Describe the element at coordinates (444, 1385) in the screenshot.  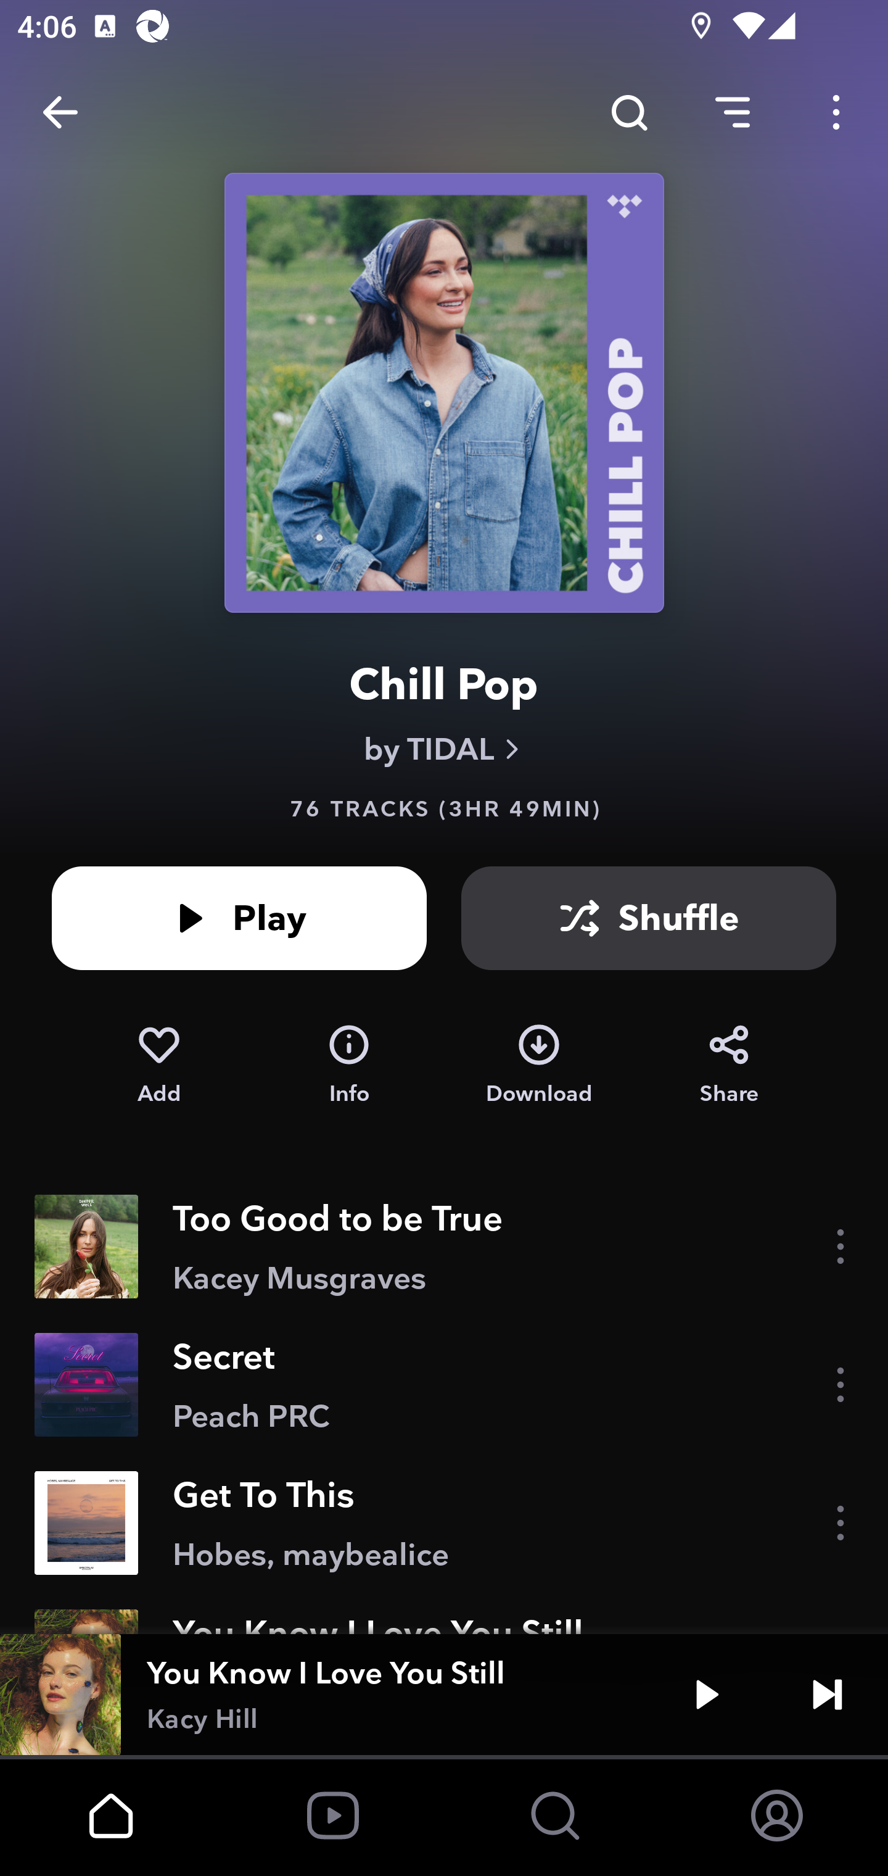
I see `Secret Peach PRC` at that location.